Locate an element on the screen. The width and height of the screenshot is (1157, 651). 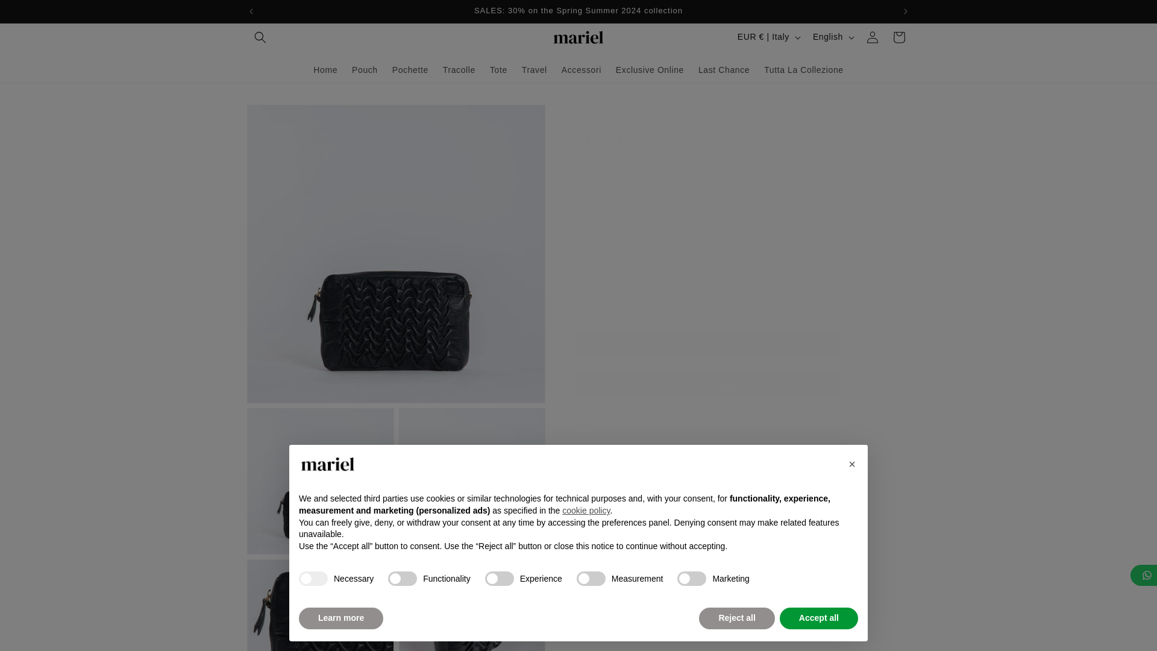
Travel is located at coordinates (534, 69).